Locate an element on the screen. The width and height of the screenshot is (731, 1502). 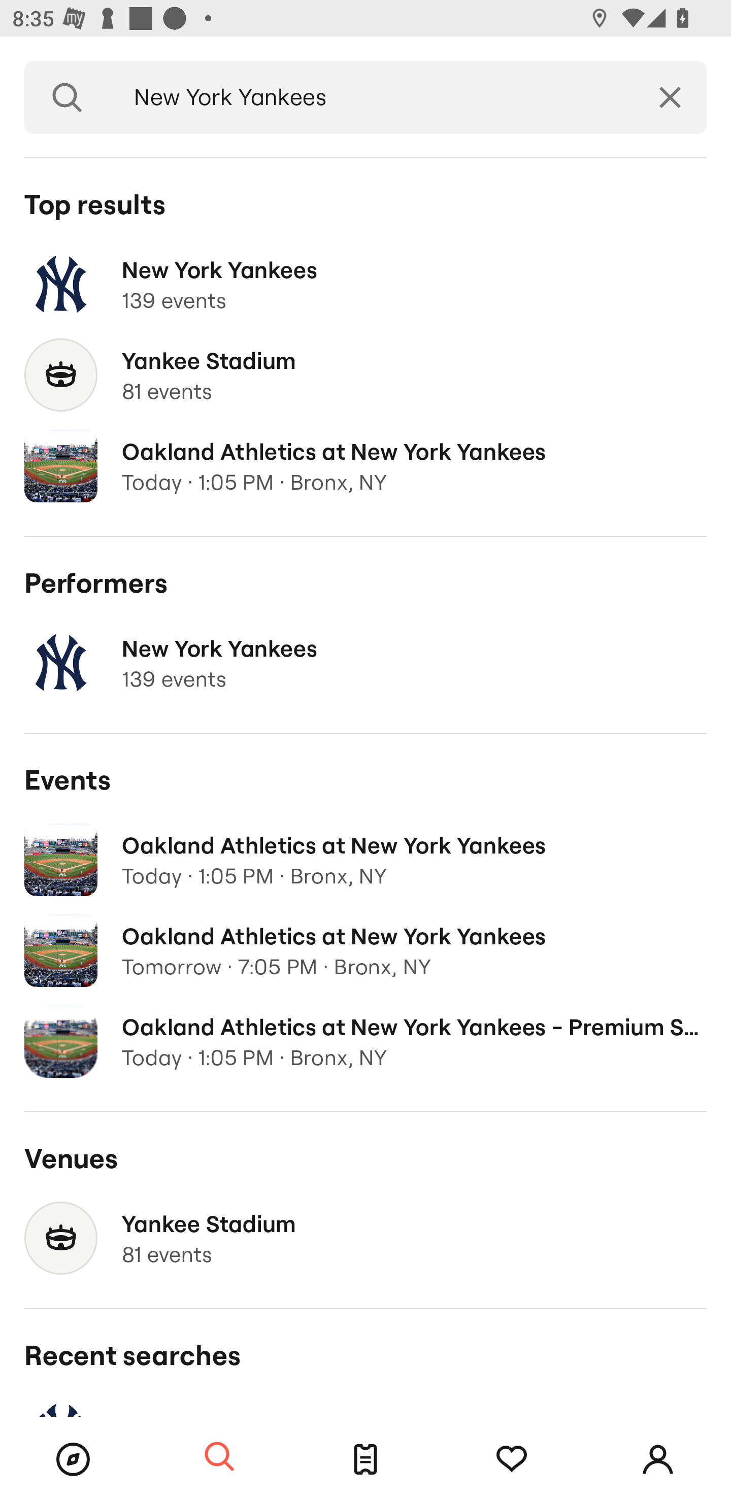
Yankee Stadium 81 events is located at coordinates (365, 1238).